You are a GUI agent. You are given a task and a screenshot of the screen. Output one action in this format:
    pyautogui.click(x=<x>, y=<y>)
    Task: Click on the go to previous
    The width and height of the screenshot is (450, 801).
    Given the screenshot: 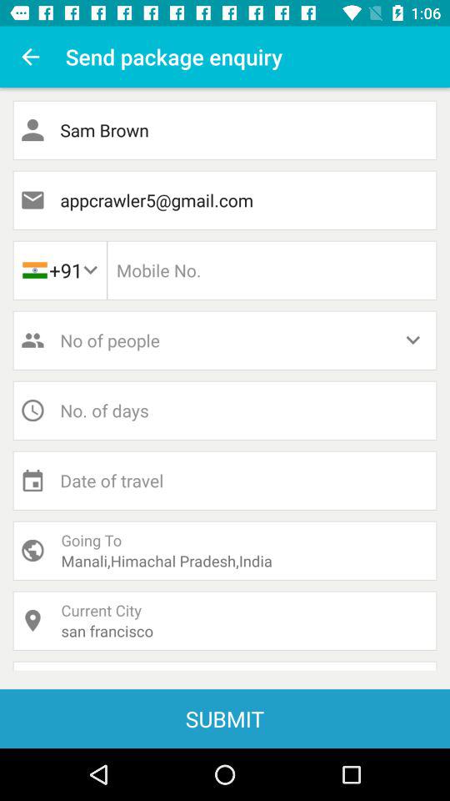 What is the action you would take?
    pyautogui.click(x=30, y=57)
    